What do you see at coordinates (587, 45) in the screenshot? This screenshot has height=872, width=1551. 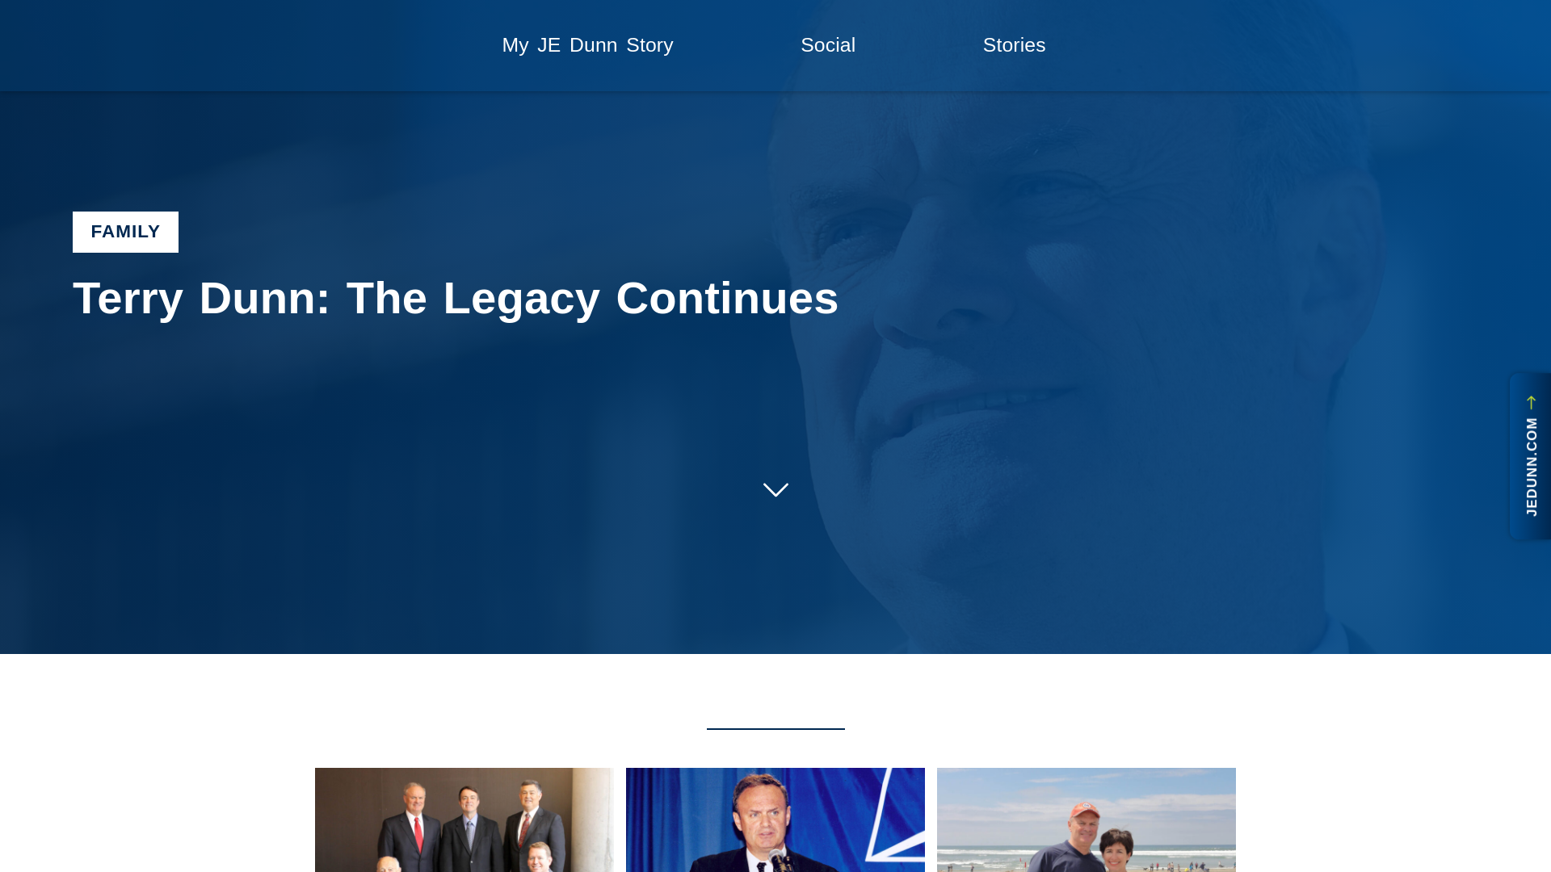 I see `My JE Dunn Story` at bounding box center [587, 45].